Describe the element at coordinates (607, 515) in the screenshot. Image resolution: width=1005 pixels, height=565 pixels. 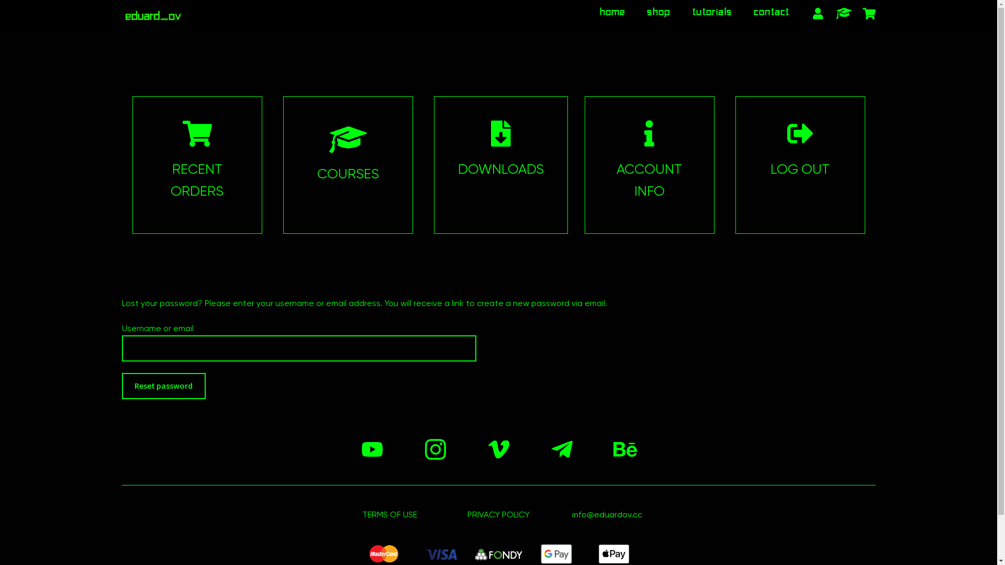
I see `info@eduardov.cc` at that location.